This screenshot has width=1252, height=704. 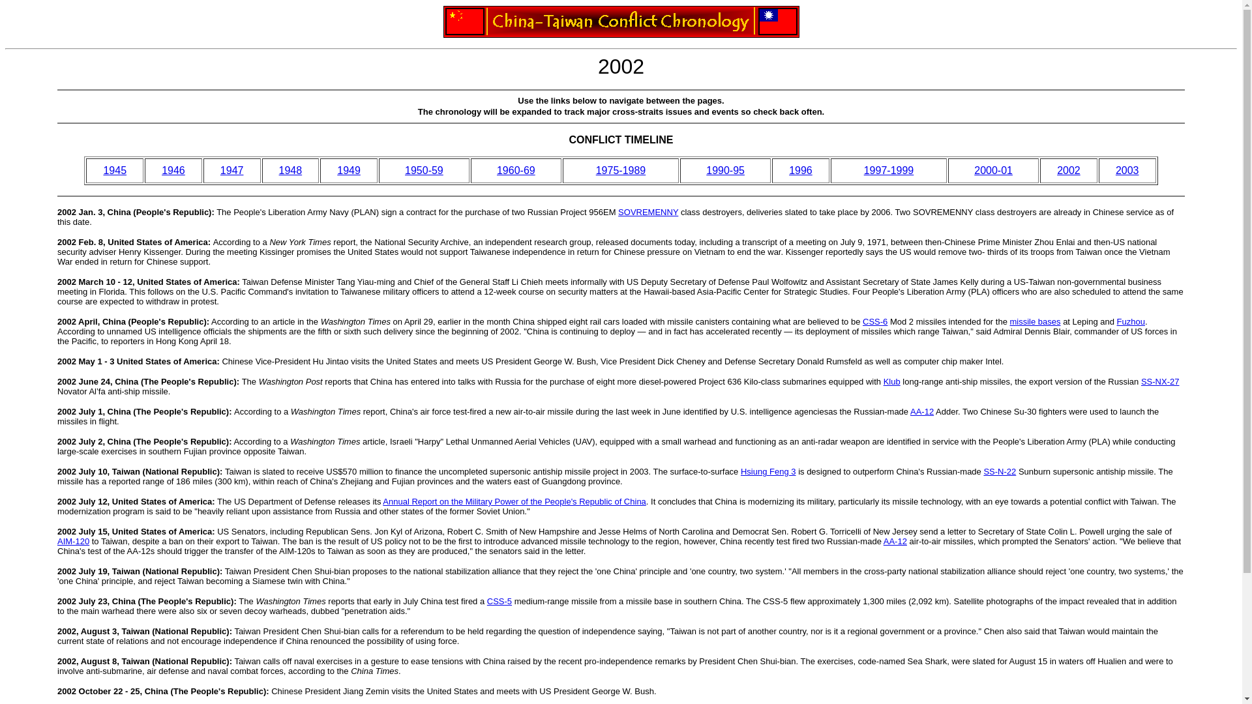 I want to click on 1948, so click(x=291, y=170).